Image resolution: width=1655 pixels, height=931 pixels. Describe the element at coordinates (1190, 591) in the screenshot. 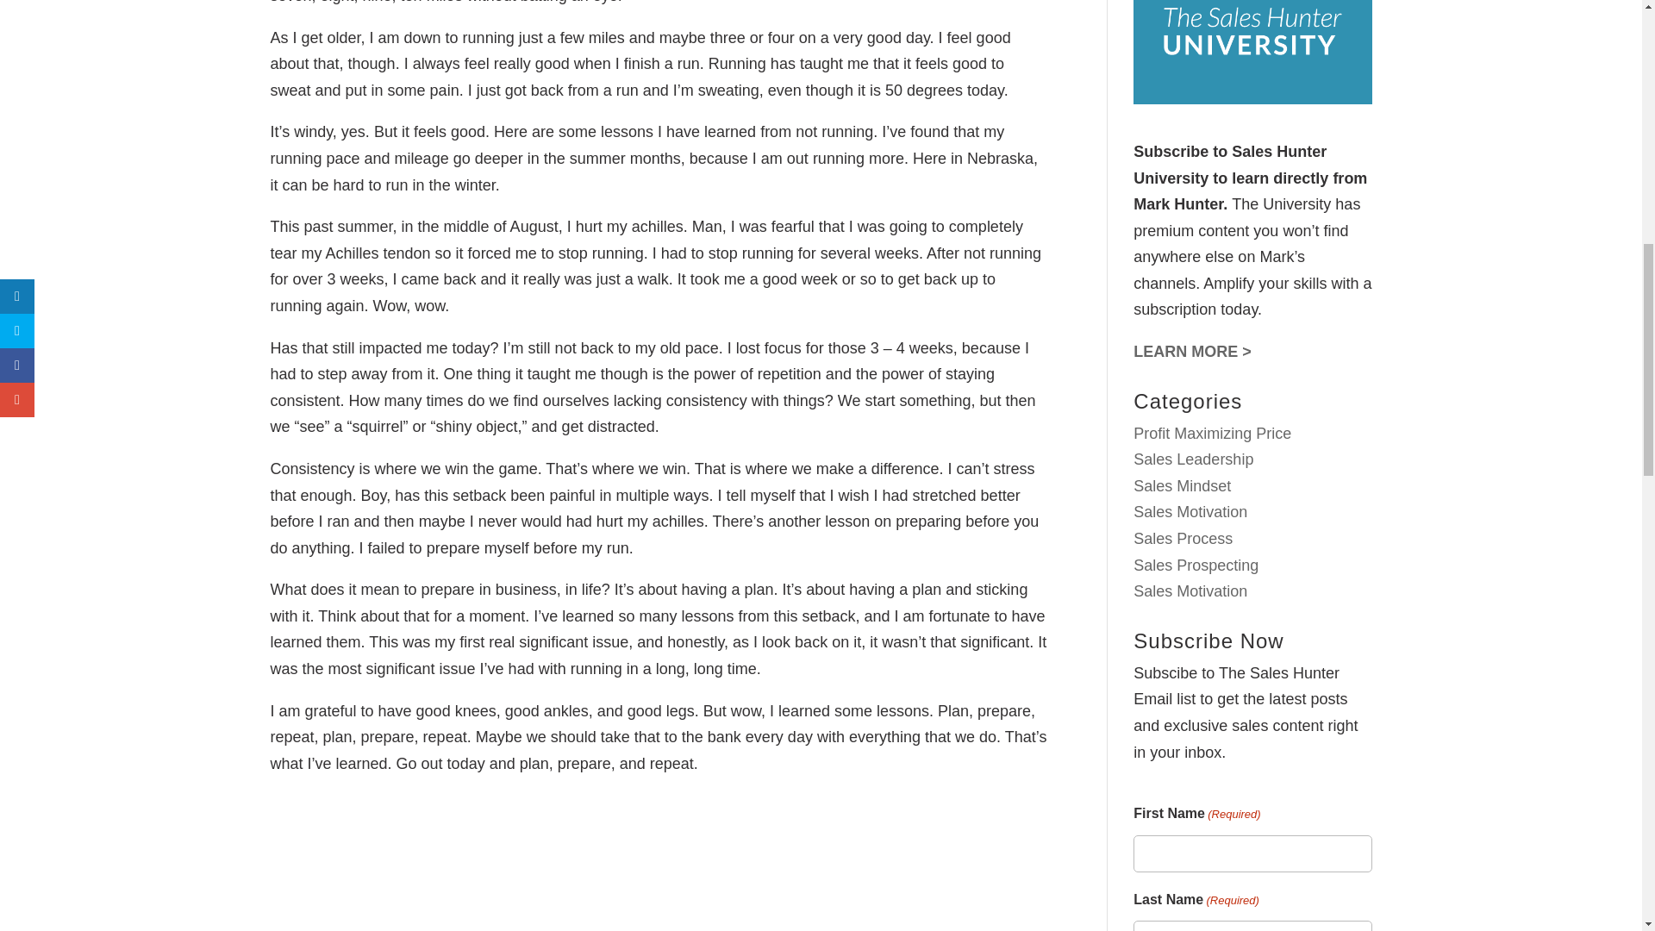

I see `Sales Motivation` at that location.